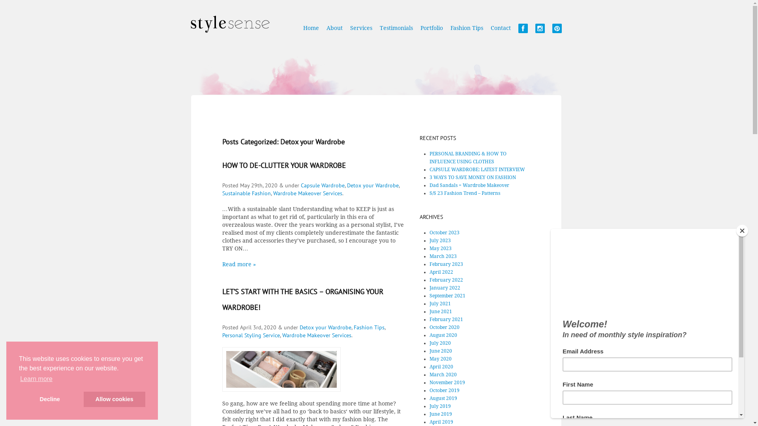 The width and height of the screenshot is (758, 426). I want to click on Dad Sandals = Wardrobe Makeover, so click(469, 185).